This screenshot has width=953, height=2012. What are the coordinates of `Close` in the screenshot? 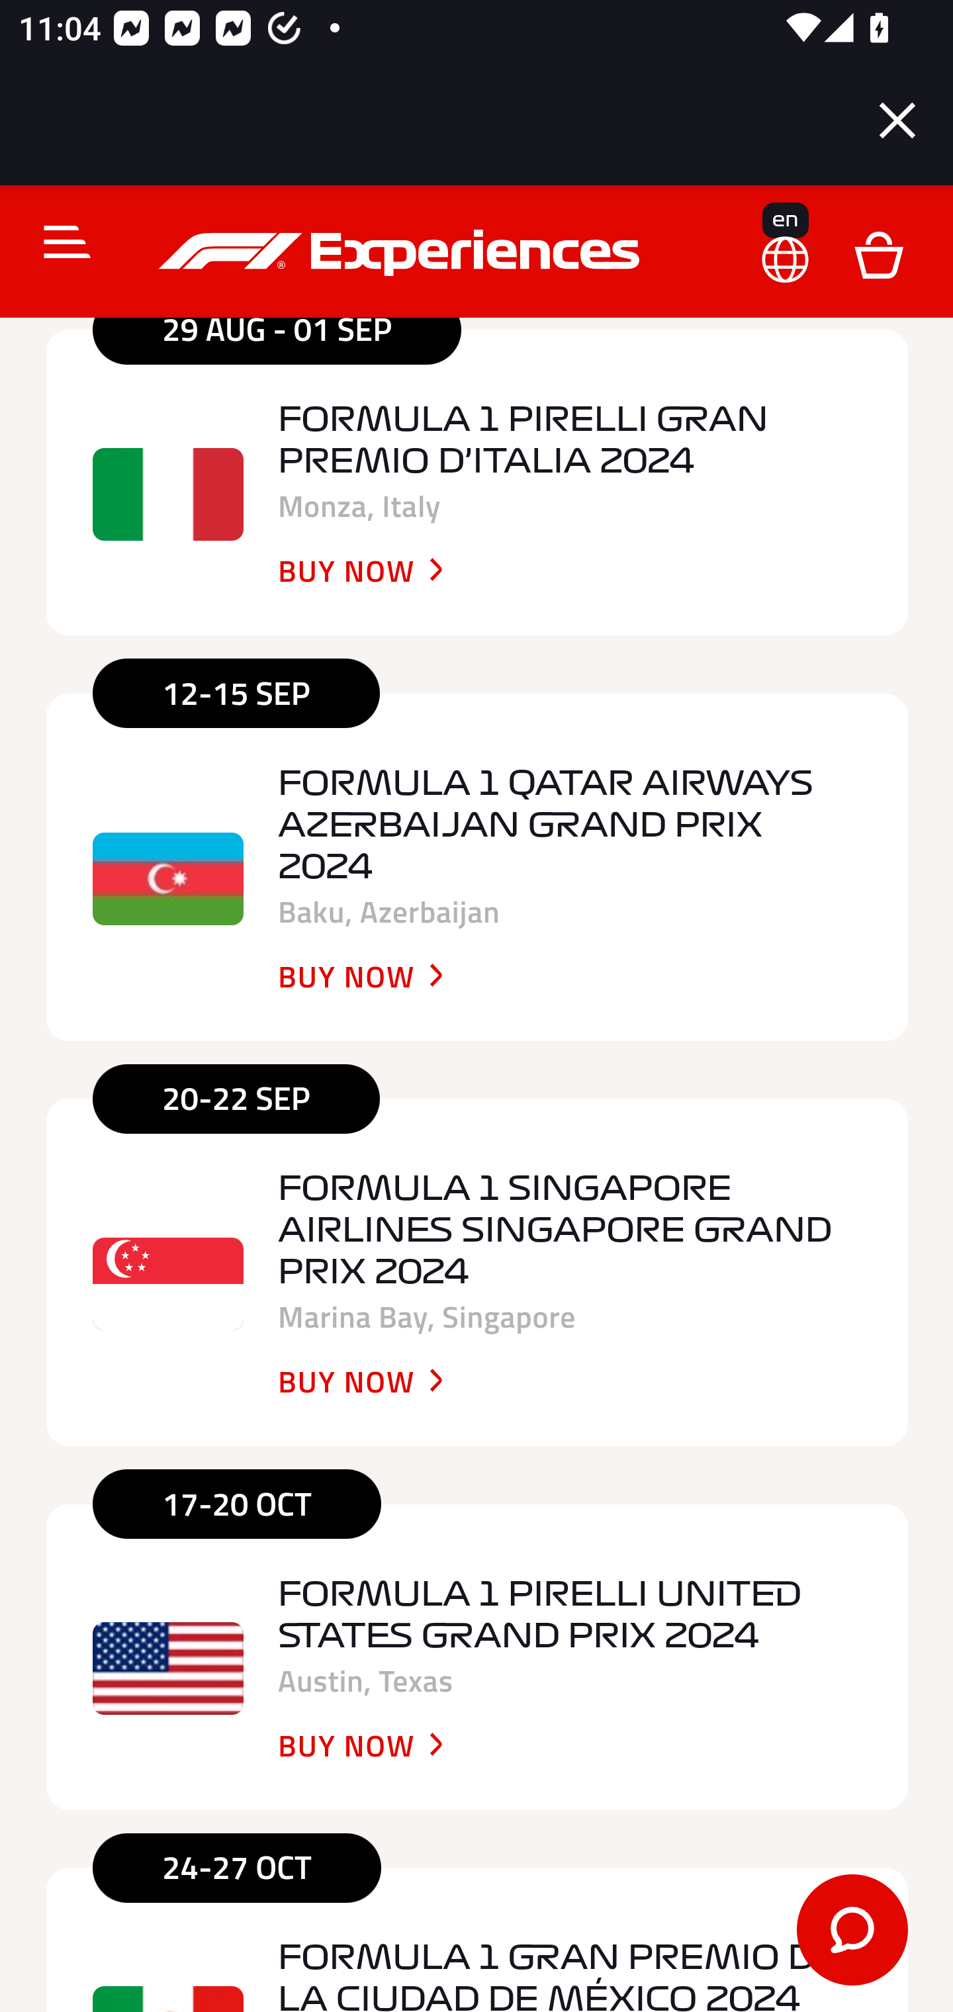 It's located at (897, 120).